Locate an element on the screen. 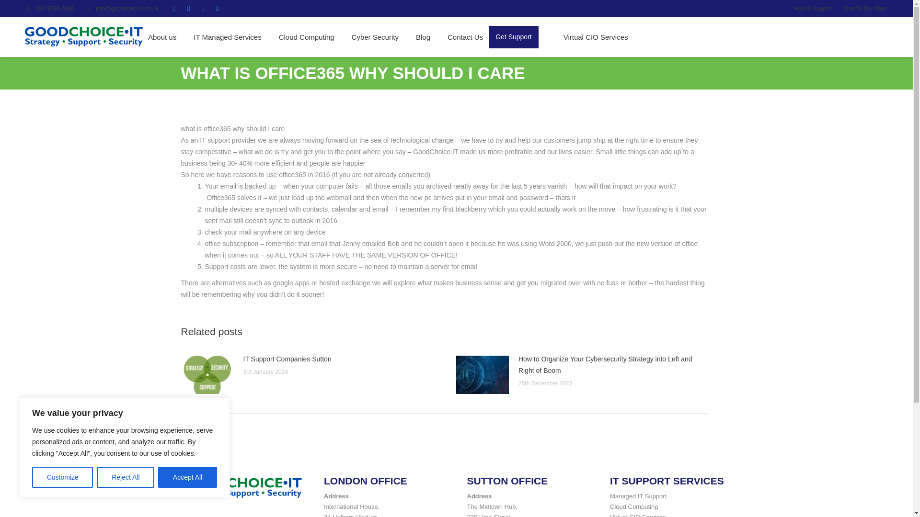 This screenshot has width=920, height=517. Facebook page opens in new window is located at coordinates (218, 9).